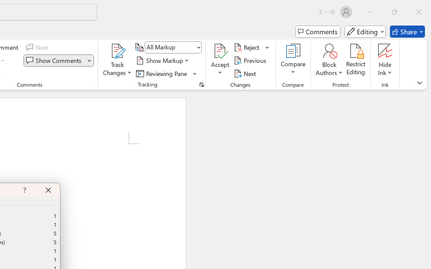 The image size is (431, 269). Describe the element at coordinates (246, 73) in the screenshot. I see `Next` at that location.